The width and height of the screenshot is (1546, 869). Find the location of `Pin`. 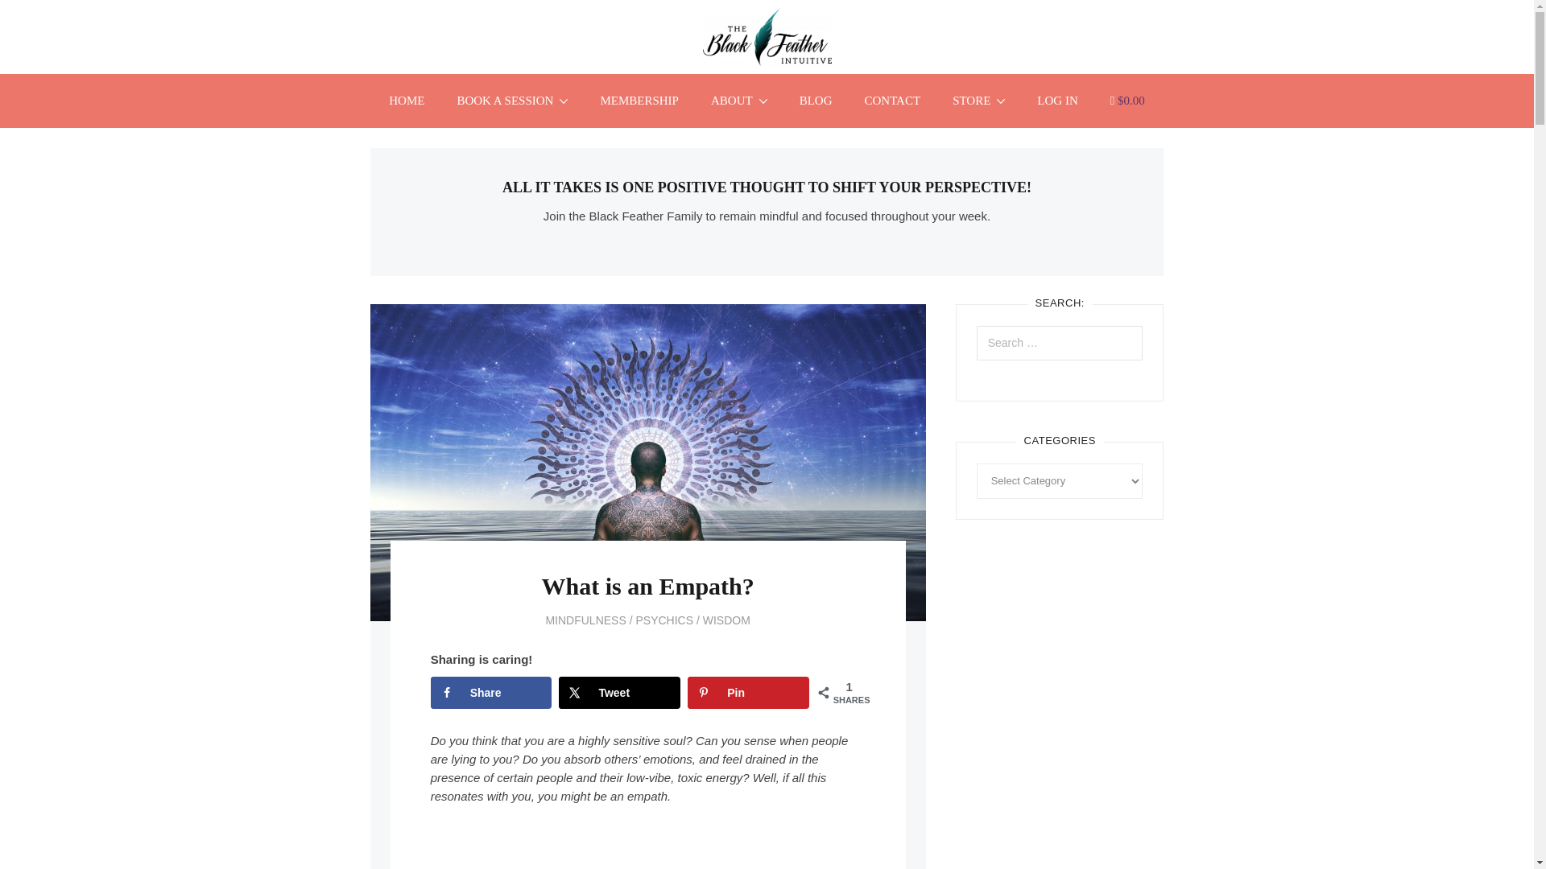

Pin is located at coordinates (748, 693).